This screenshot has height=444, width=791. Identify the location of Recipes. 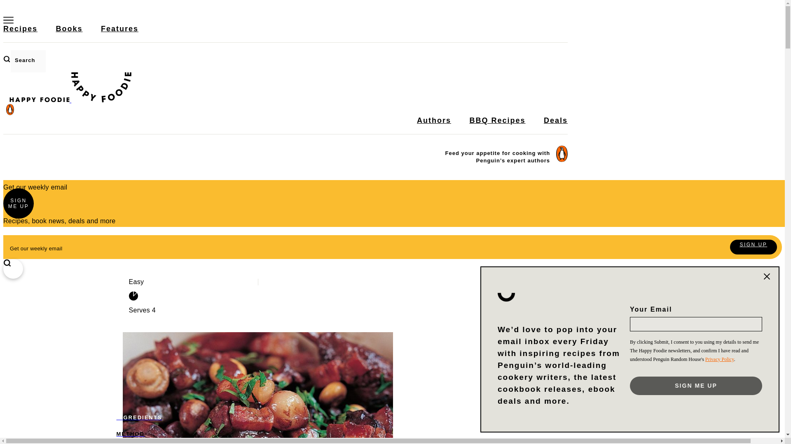
(20, 33).